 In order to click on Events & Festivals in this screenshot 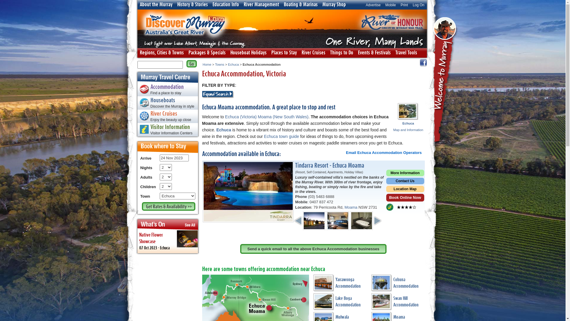, I will do `click(374, 53)`.